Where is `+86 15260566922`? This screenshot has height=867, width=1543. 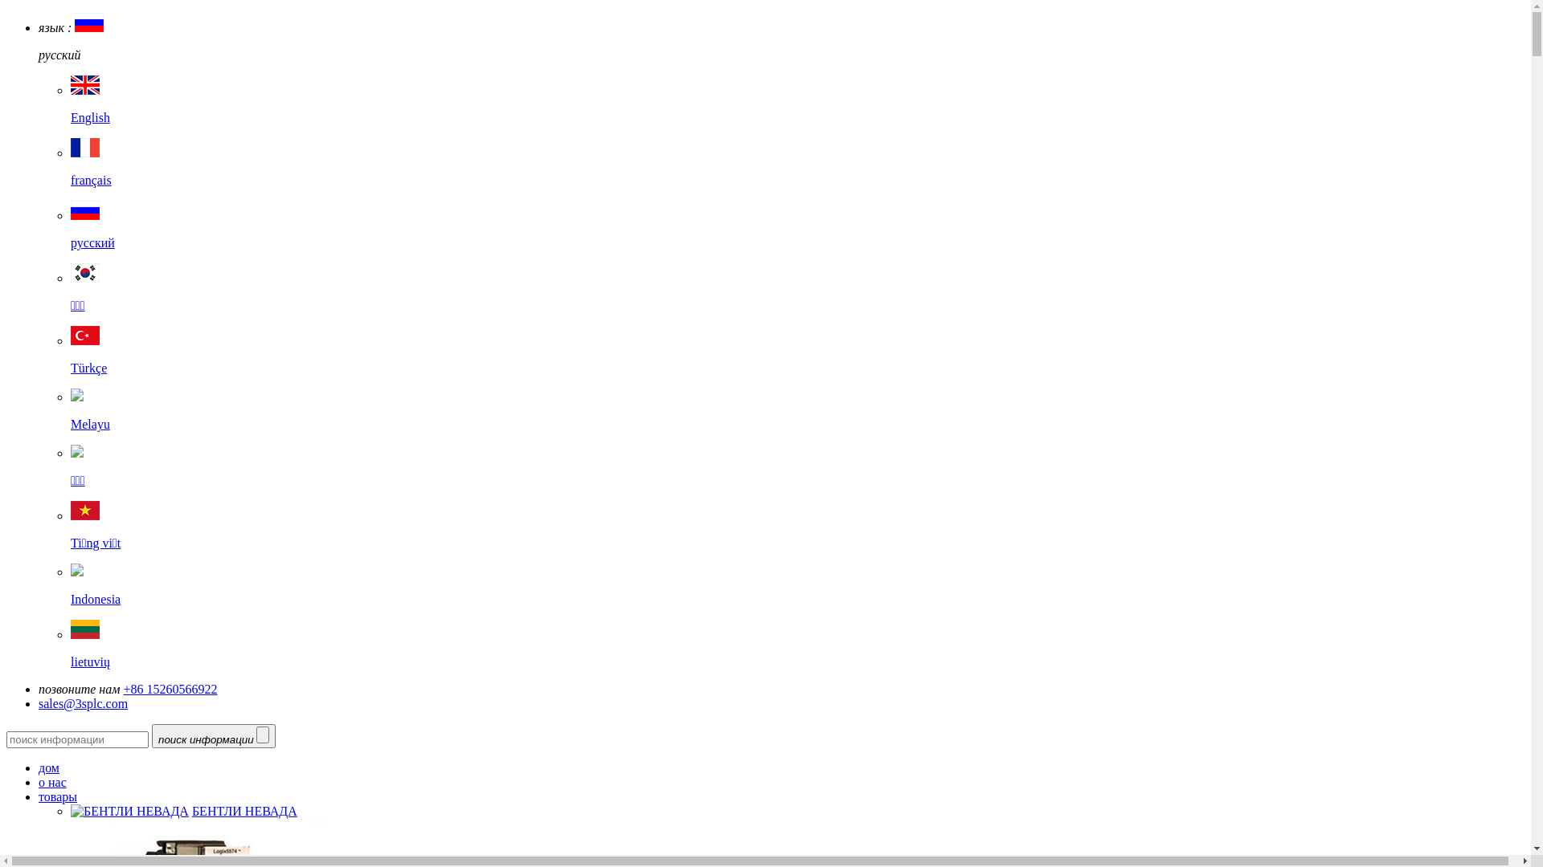 +86 15260566922 is located at coordinates (170, 689).